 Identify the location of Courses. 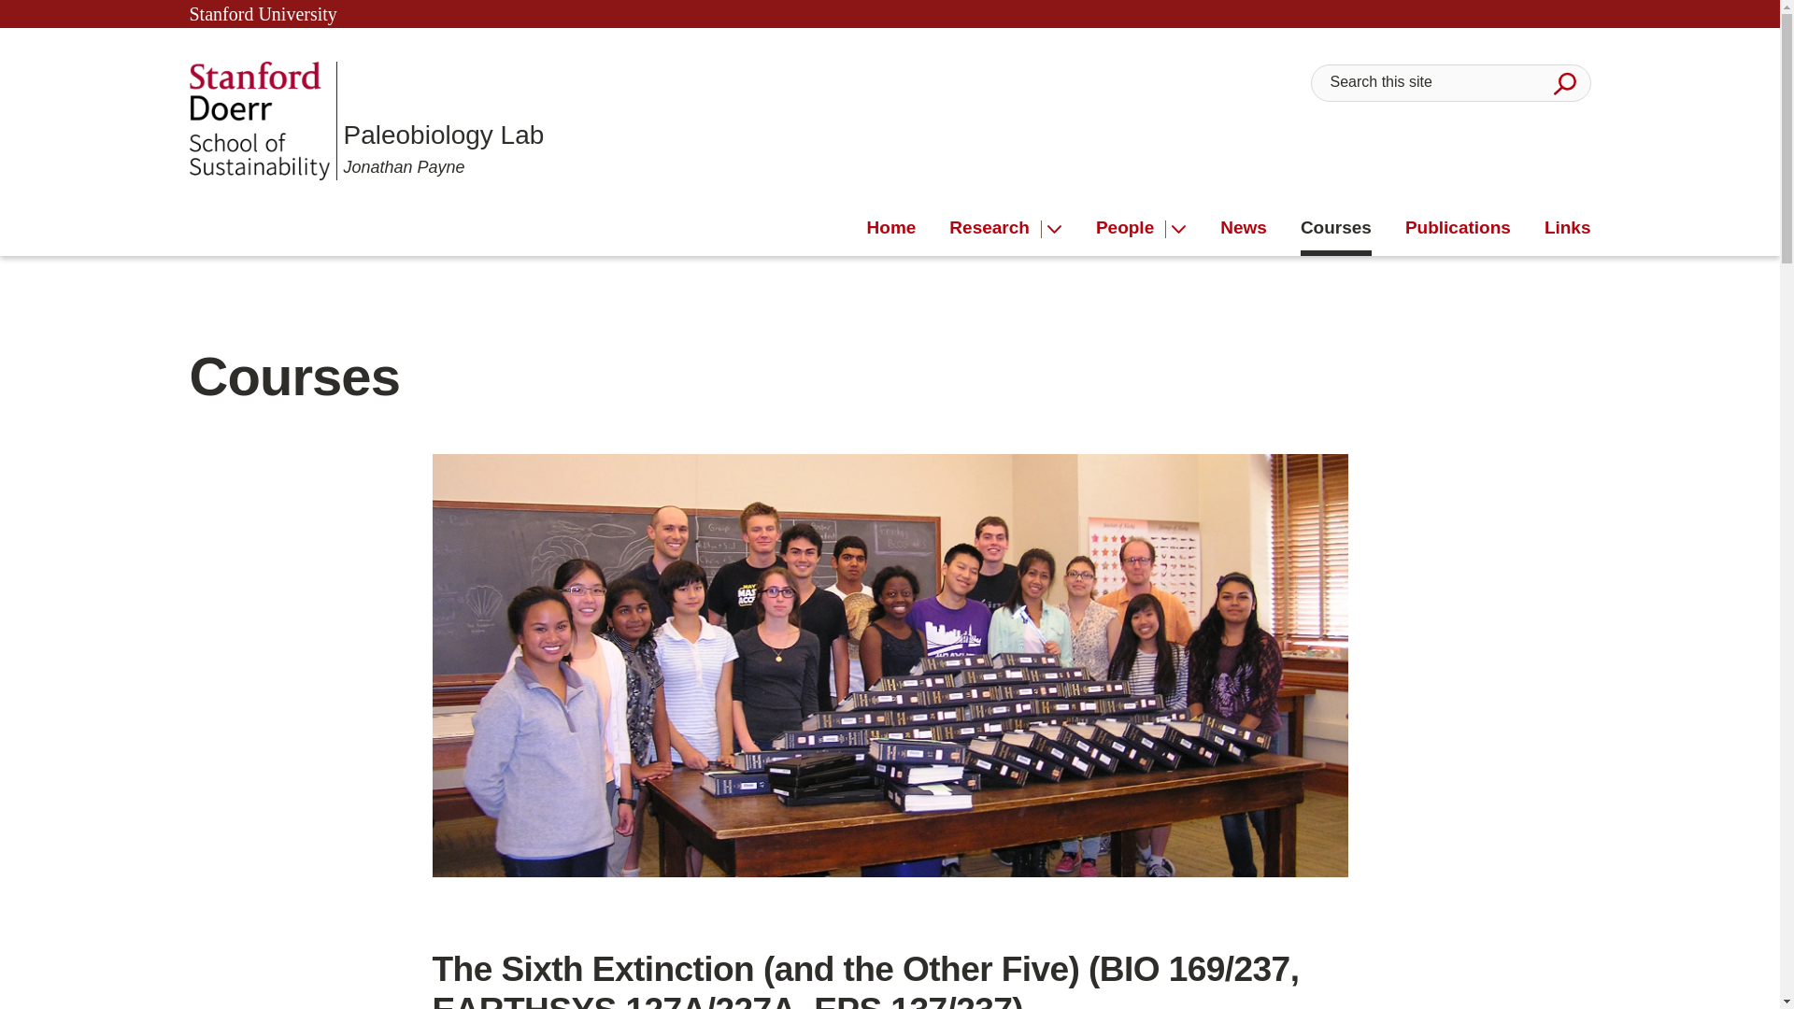
(1336, 228).